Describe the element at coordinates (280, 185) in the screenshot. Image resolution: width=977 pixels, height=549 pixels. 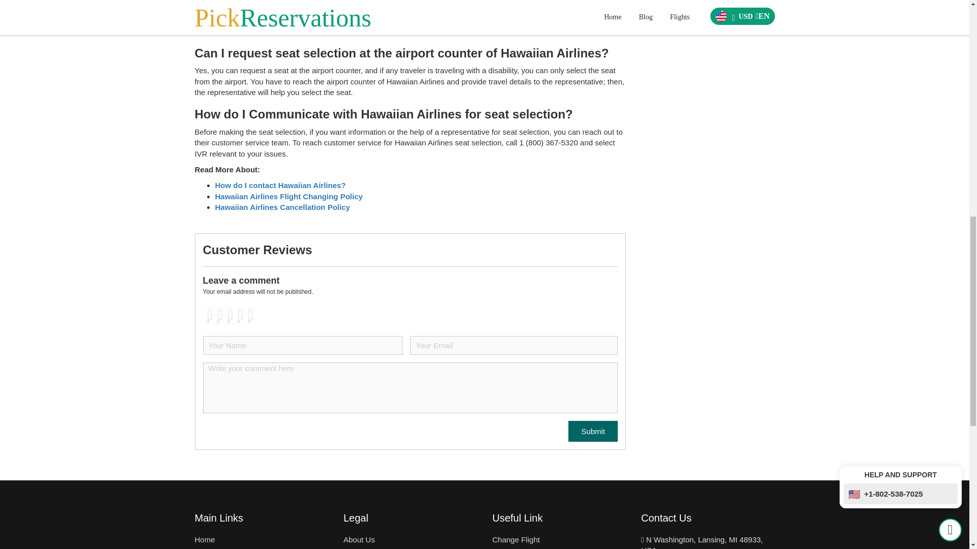
I see `How do I contact Hawaiian Airlines?` at that location.